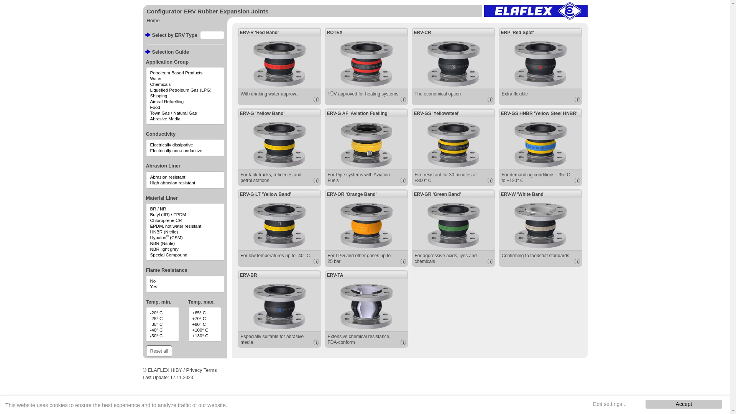  What do you see at coordinates (185, 209) in the screenshot?
I see `BR / NR` at bounding box center [185, 209].